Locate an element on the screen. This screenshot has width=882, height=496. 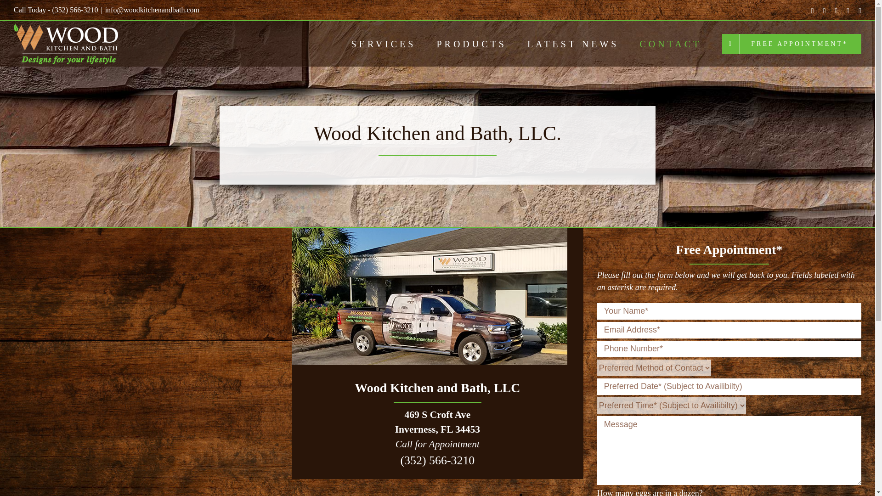
LATEST NEWS is located at coordinates (573, 44).